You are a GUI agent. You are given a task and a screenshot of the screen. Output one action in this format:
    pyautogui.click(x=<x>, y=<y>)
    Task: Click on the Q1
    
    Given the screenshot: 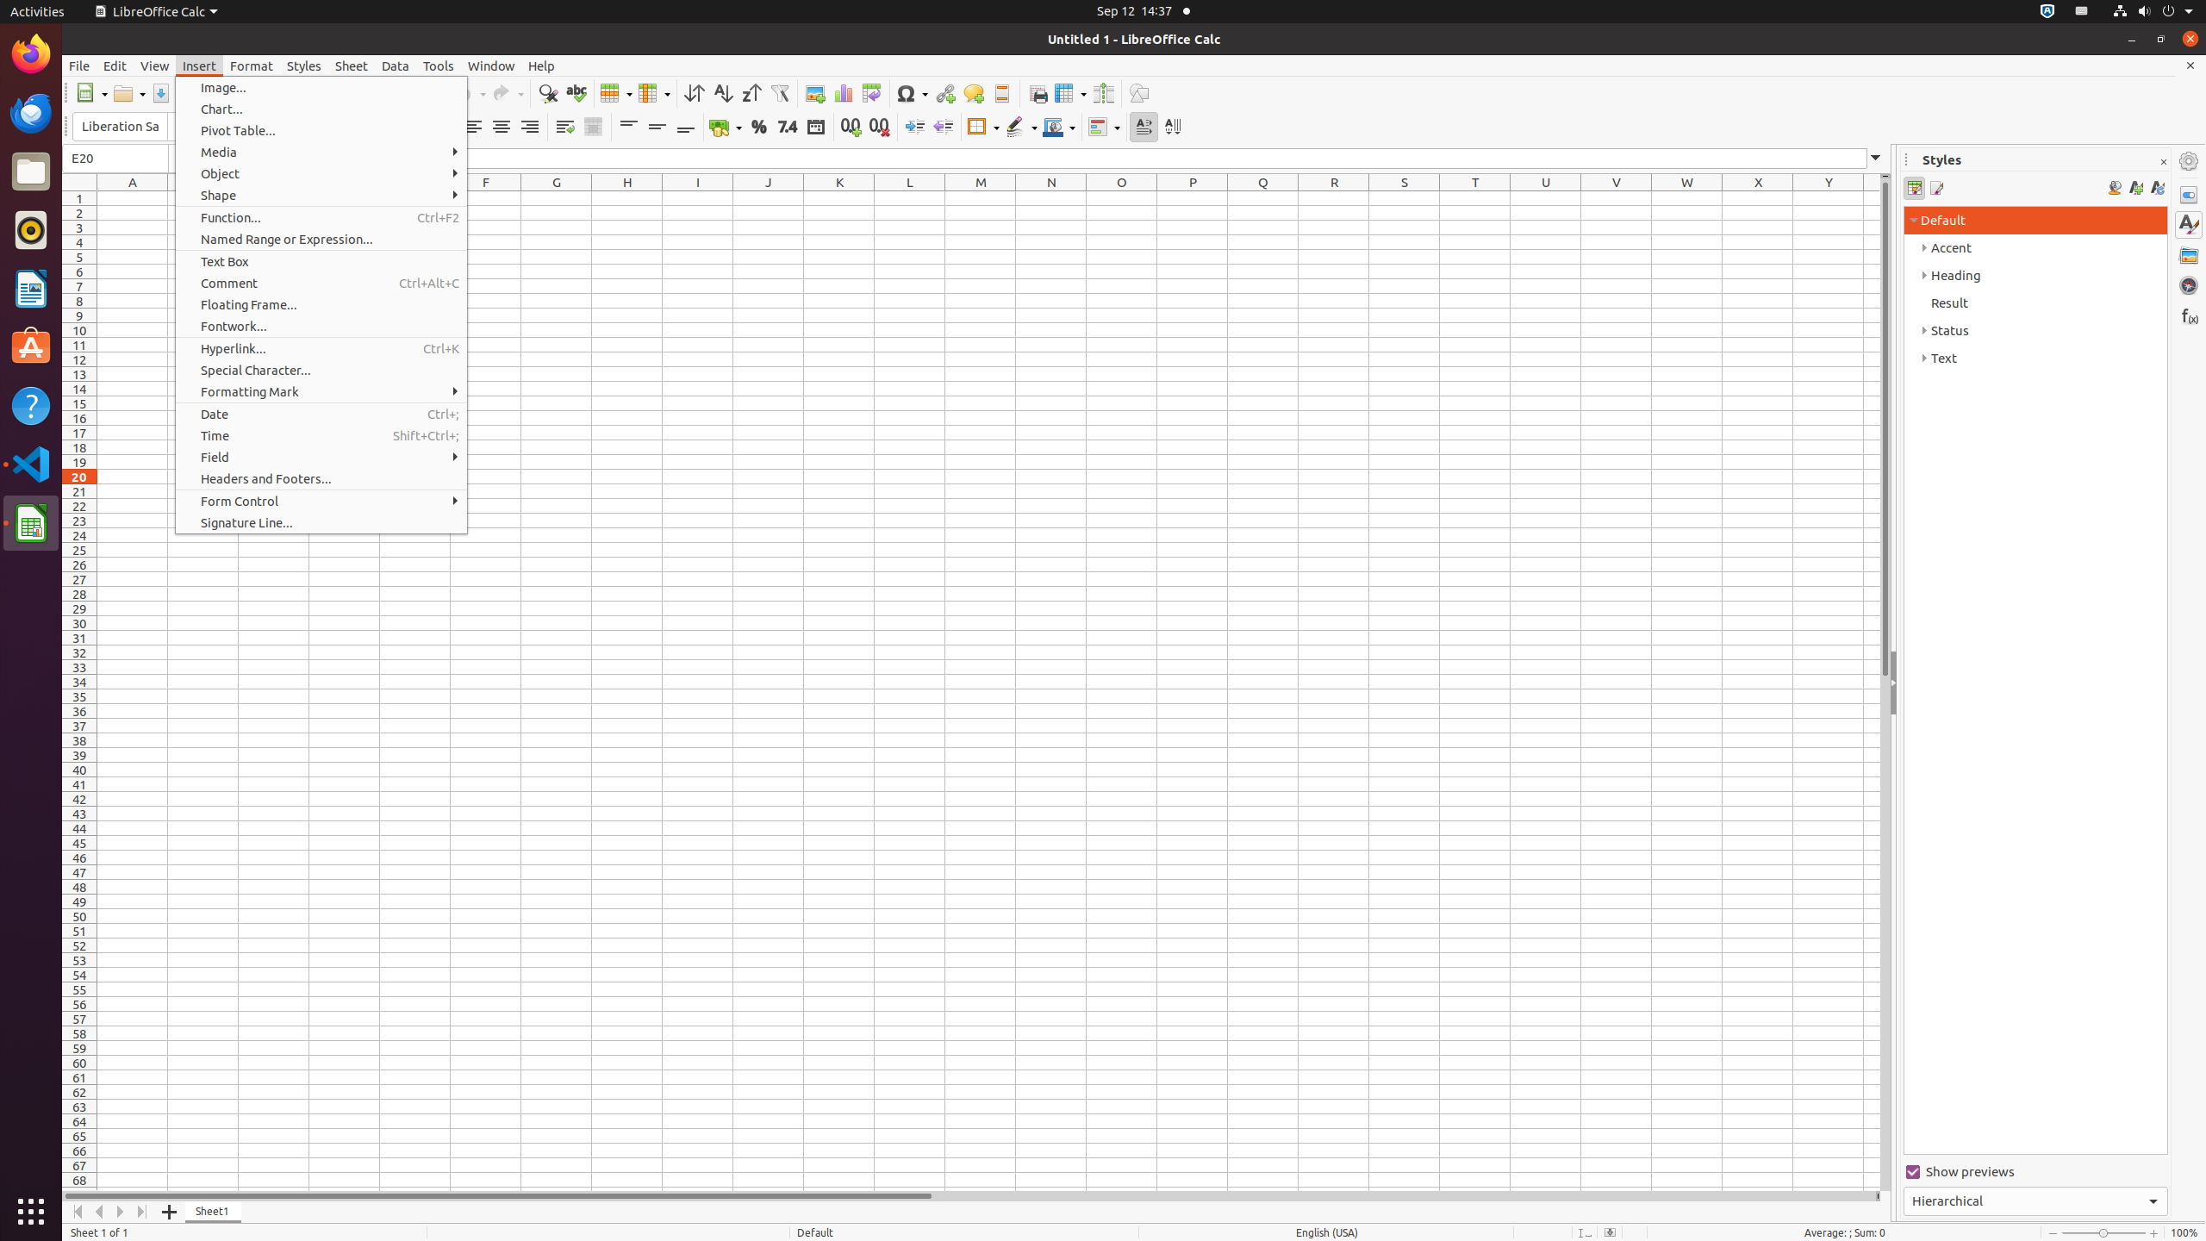 What is the action you would take?
    pyautogui.click(x=1263, y=198)
    